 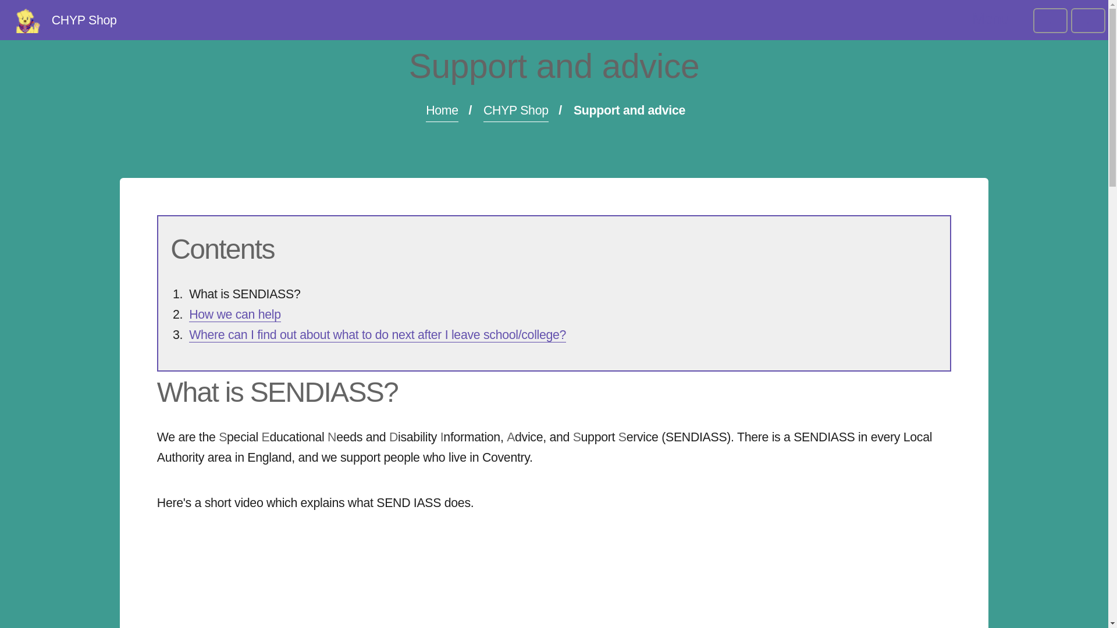 I want to click on About SENDIASS, so click(x=320, y=583).